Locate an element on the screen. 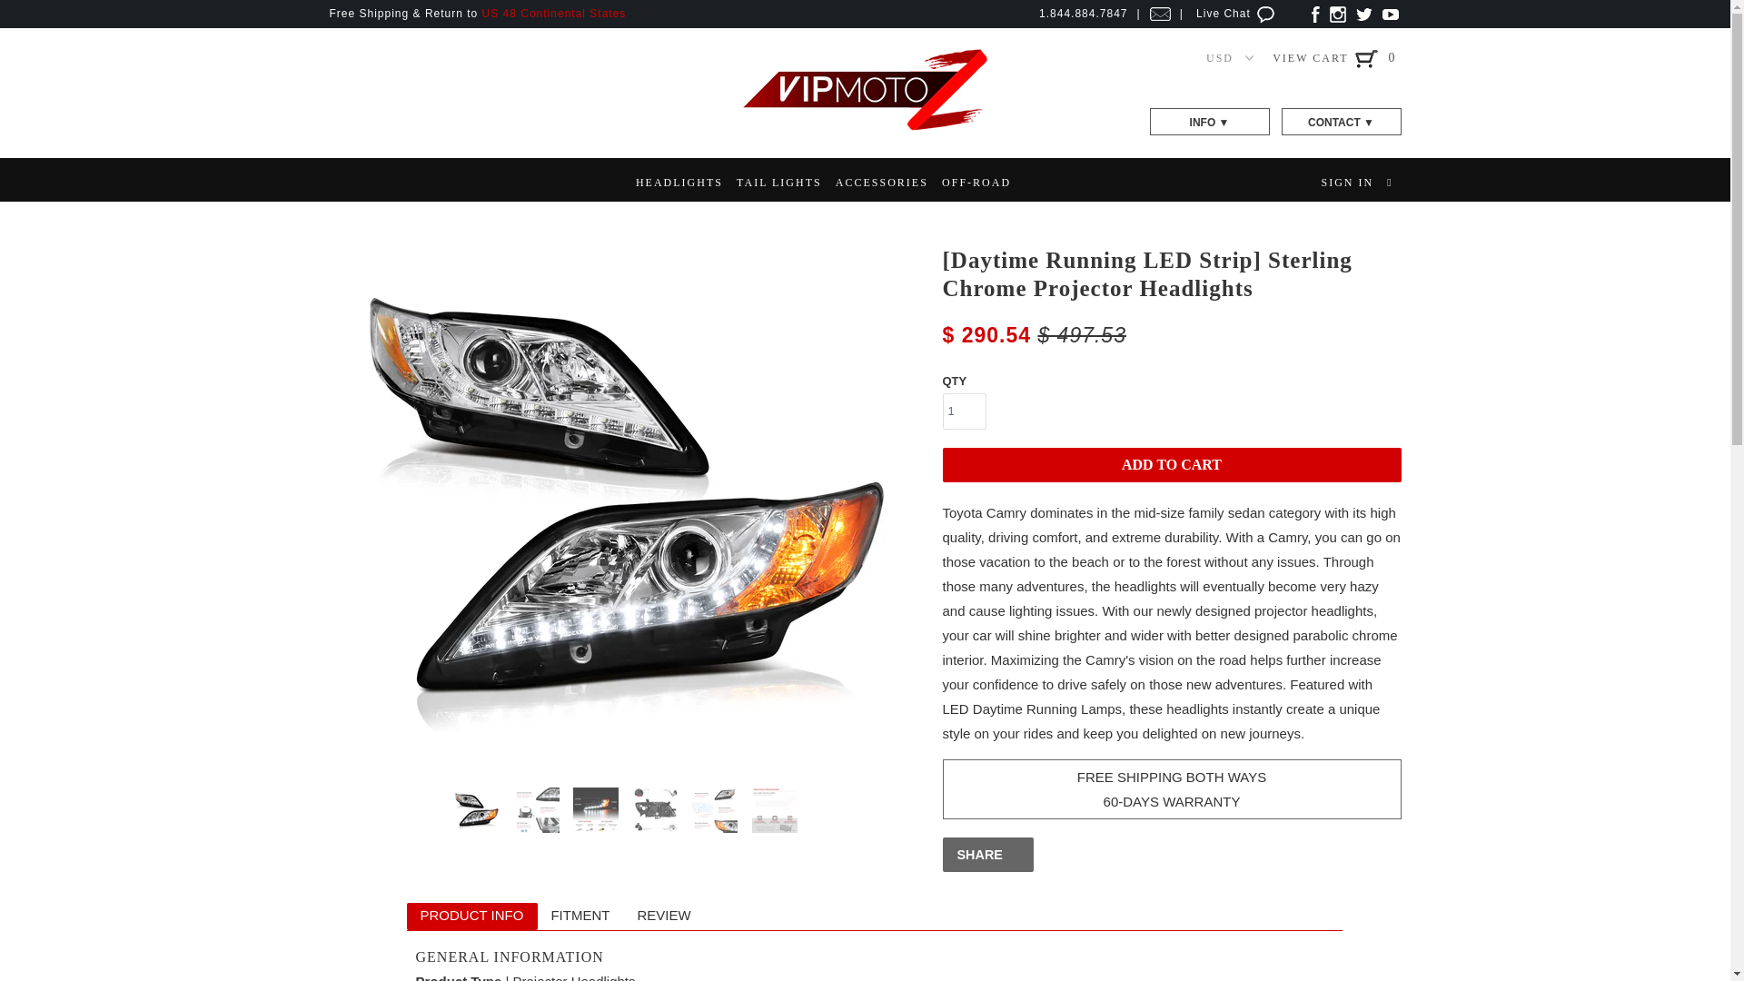 This screenshot has height=981, width=1744. ACCESSORIES is located at coordinates (881, 182).